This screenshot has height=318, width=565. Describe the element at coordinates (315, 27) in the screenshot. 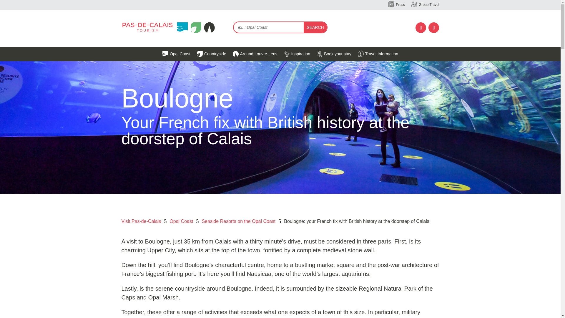

I see `Search` at that location.